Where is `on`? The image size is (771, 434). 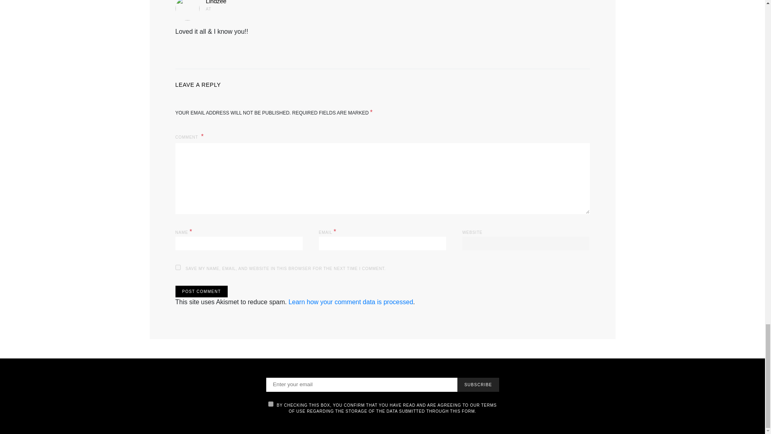 on is located at coordinates (271, 404).